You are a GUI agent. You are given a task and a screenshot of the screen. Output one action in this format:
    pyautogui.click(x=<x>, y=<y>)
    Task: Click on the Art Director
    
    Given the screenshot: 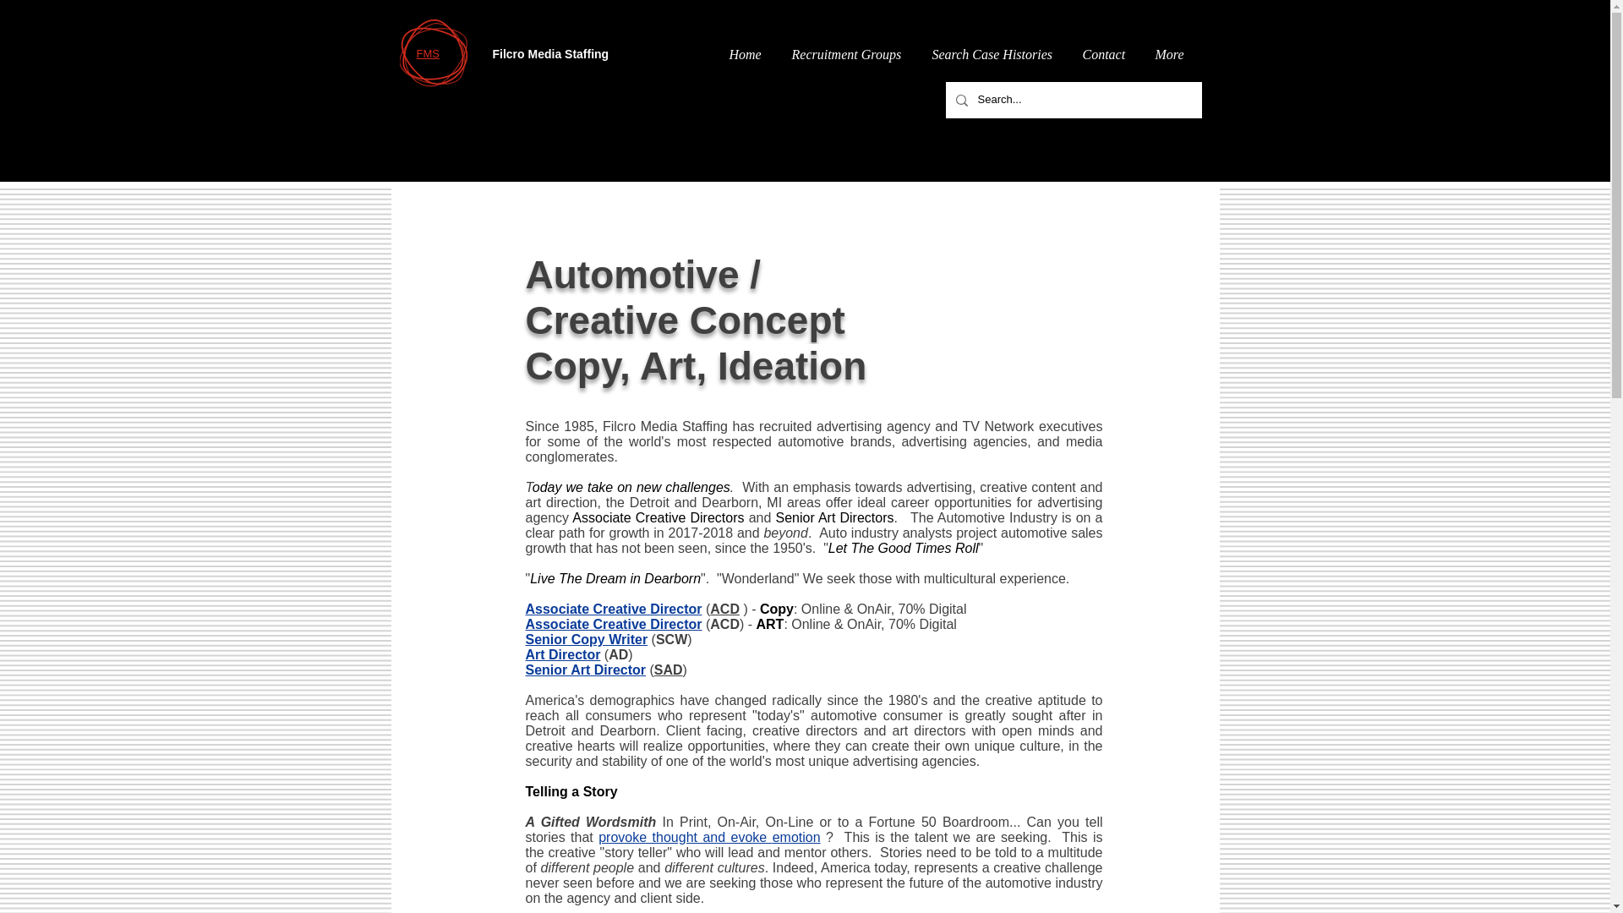 What is the action you would take?
    pyautogui.click(x=563, y=654)
    